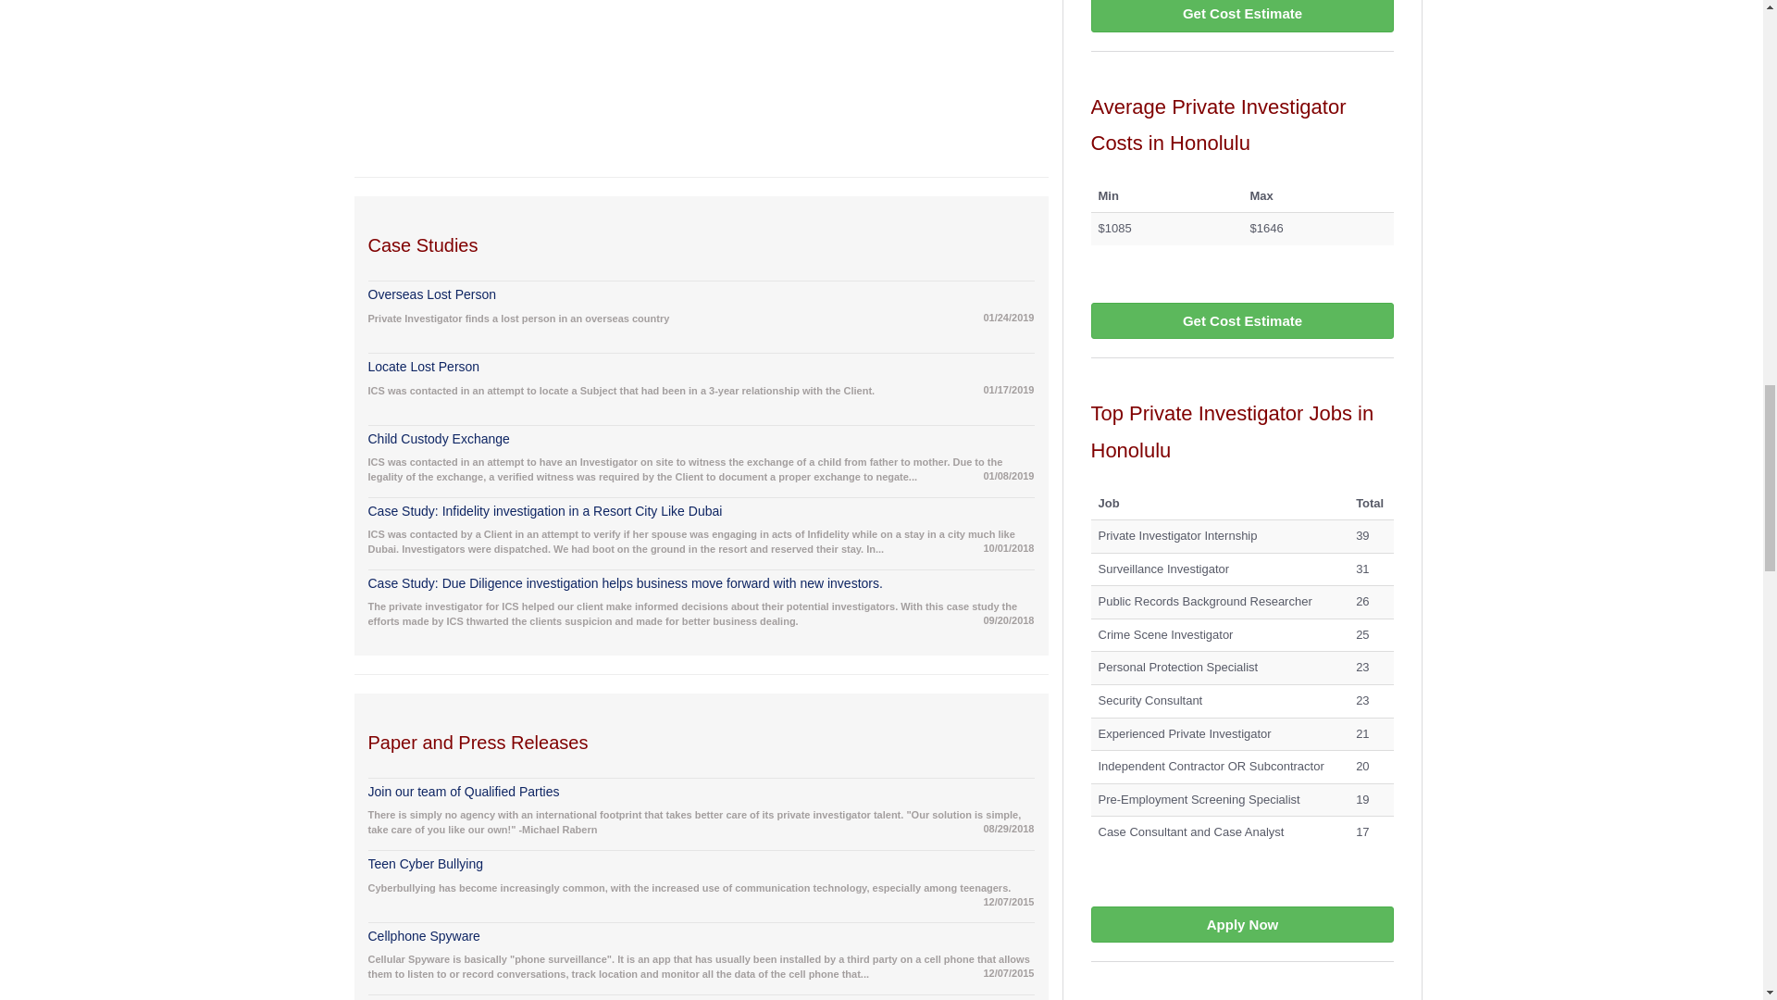 The width and height of the screenshot is (1777, 1000). What do you see at coordinates (701, 441) in the screenshot?
I see `Child Custody Exchange` at bounding box center [701, 441].